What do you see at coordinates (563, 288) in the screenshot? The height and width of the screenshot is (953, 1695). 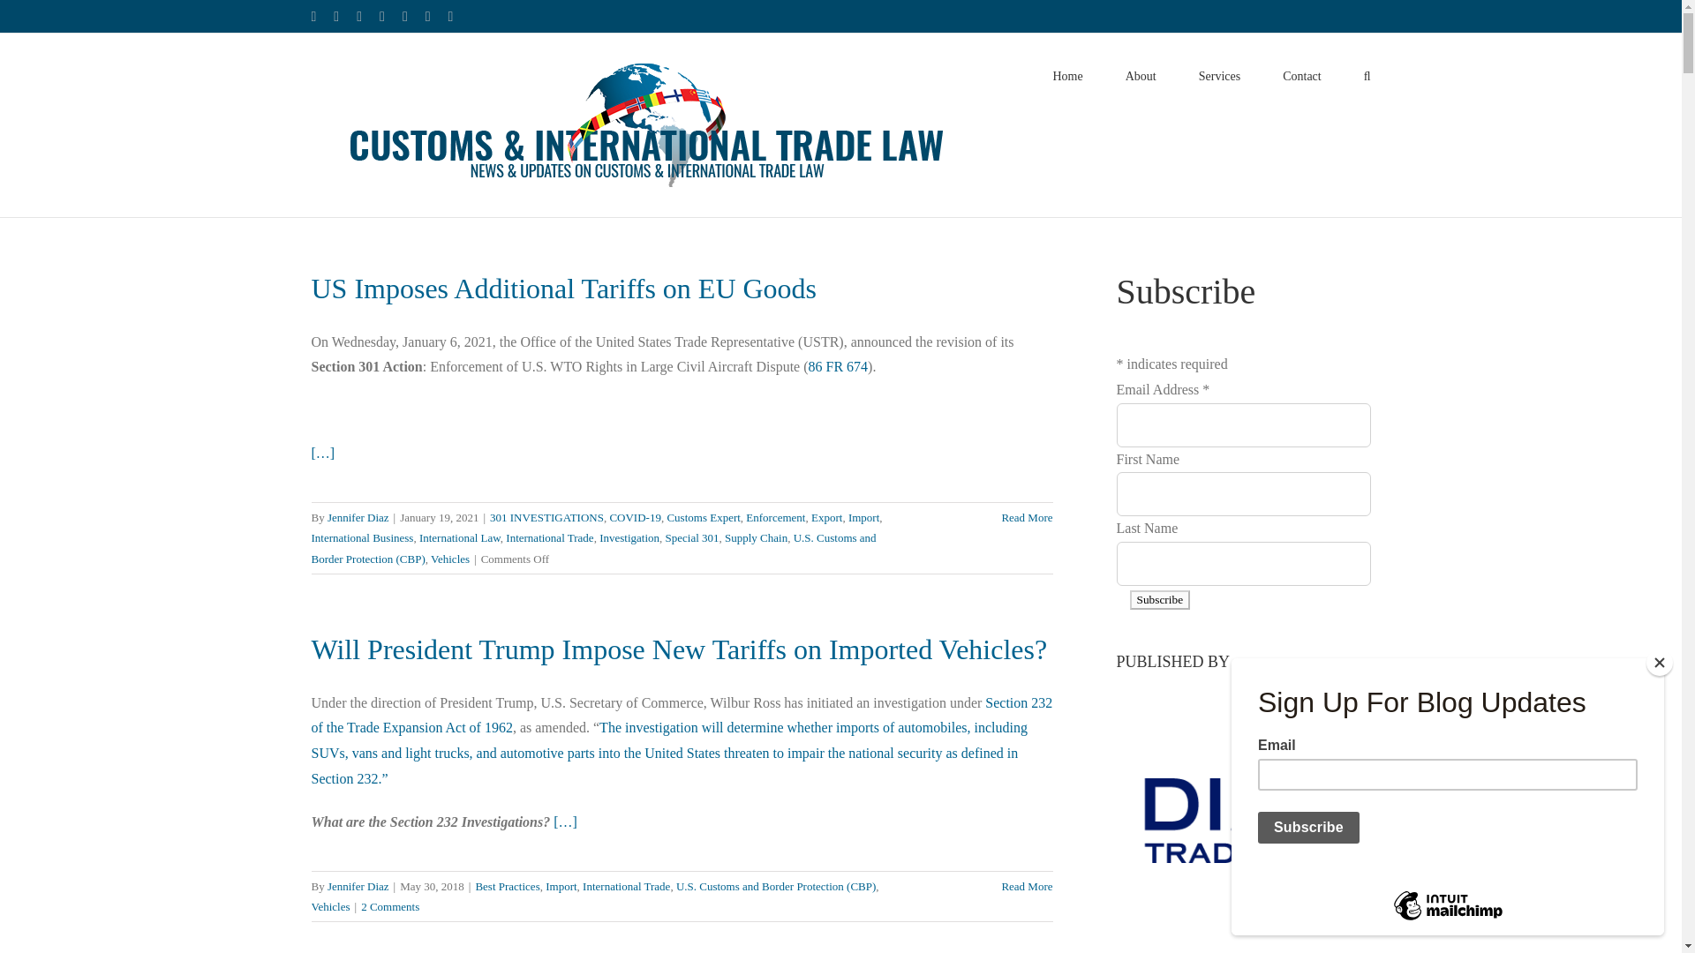 I see `US Imposes Additional Tariffs on EU Goods` at bounding box center [563, 288].